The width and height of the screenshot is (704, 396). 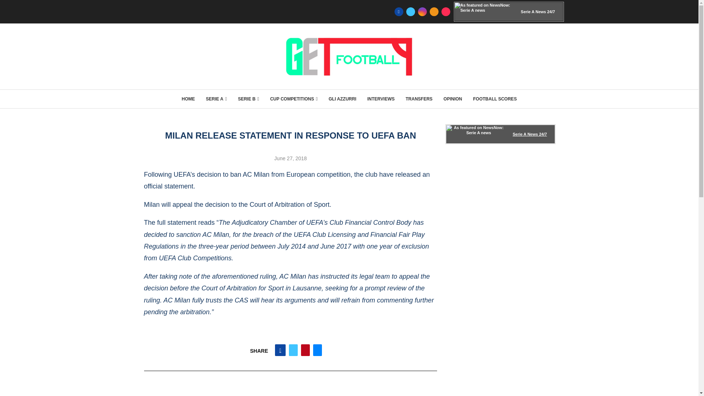 What do you see at coordinates (248, 99) in the screenshot?
I see `SERIE B` at bounding box center [248, 99].